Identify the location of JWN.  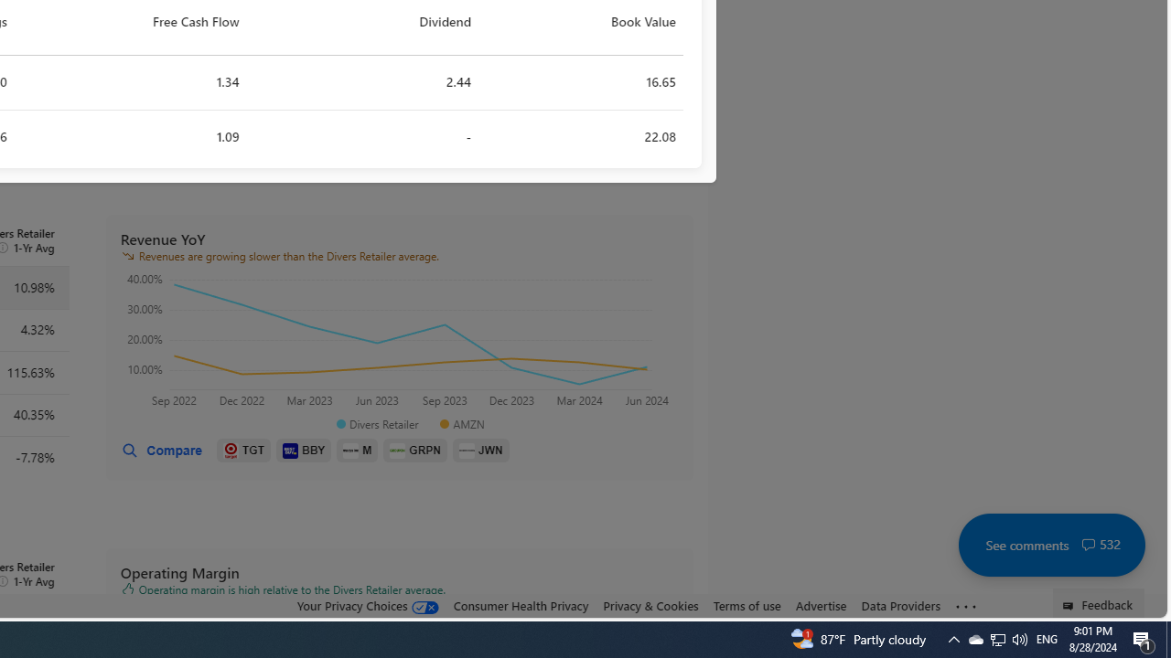
(481, 451).